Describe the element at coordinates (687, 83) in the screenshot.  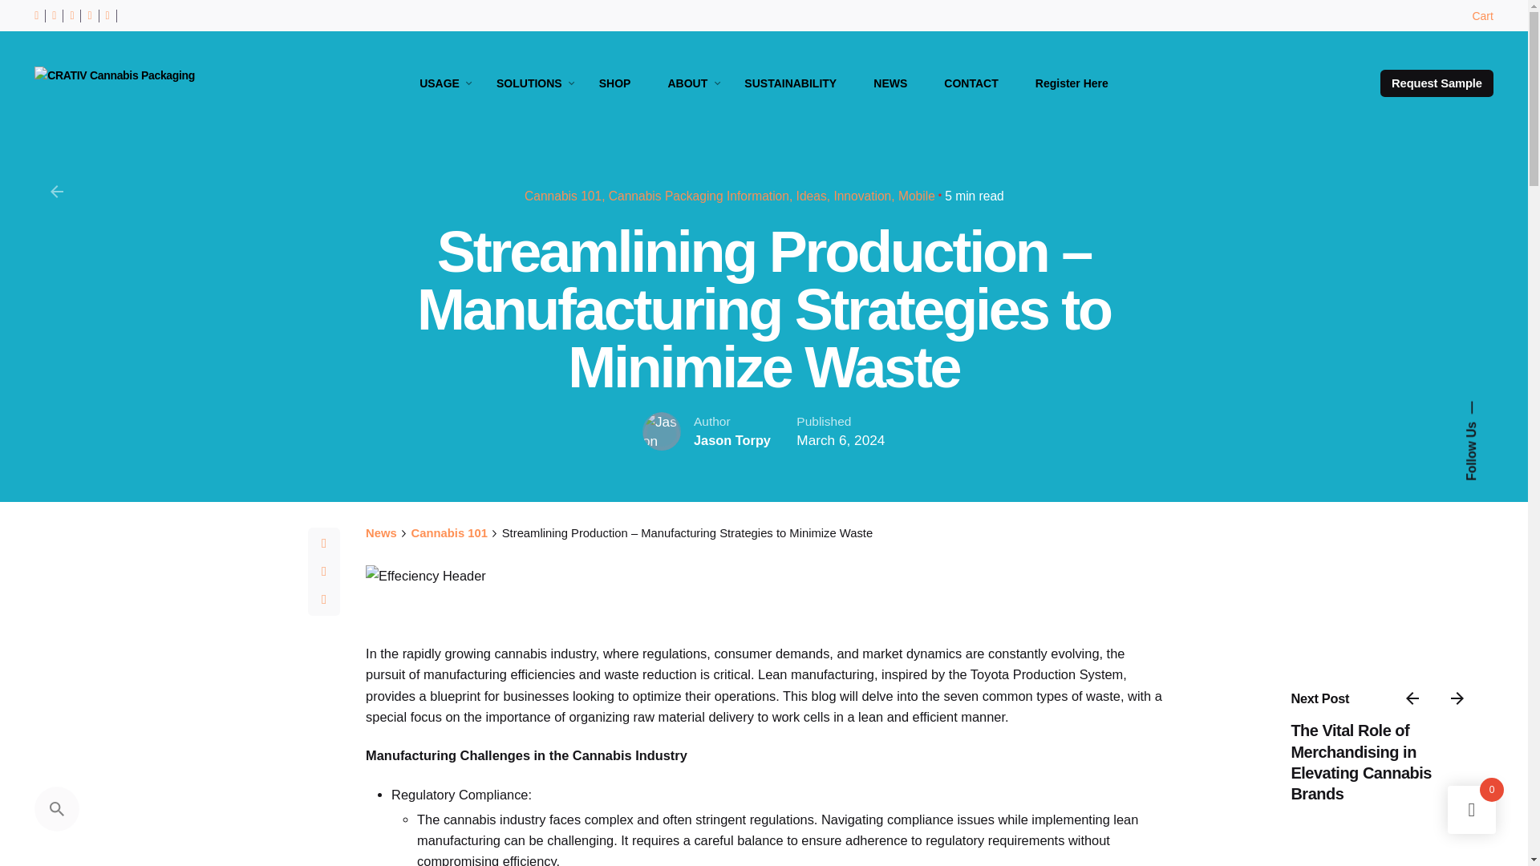
I see `ABOUT` at that location.